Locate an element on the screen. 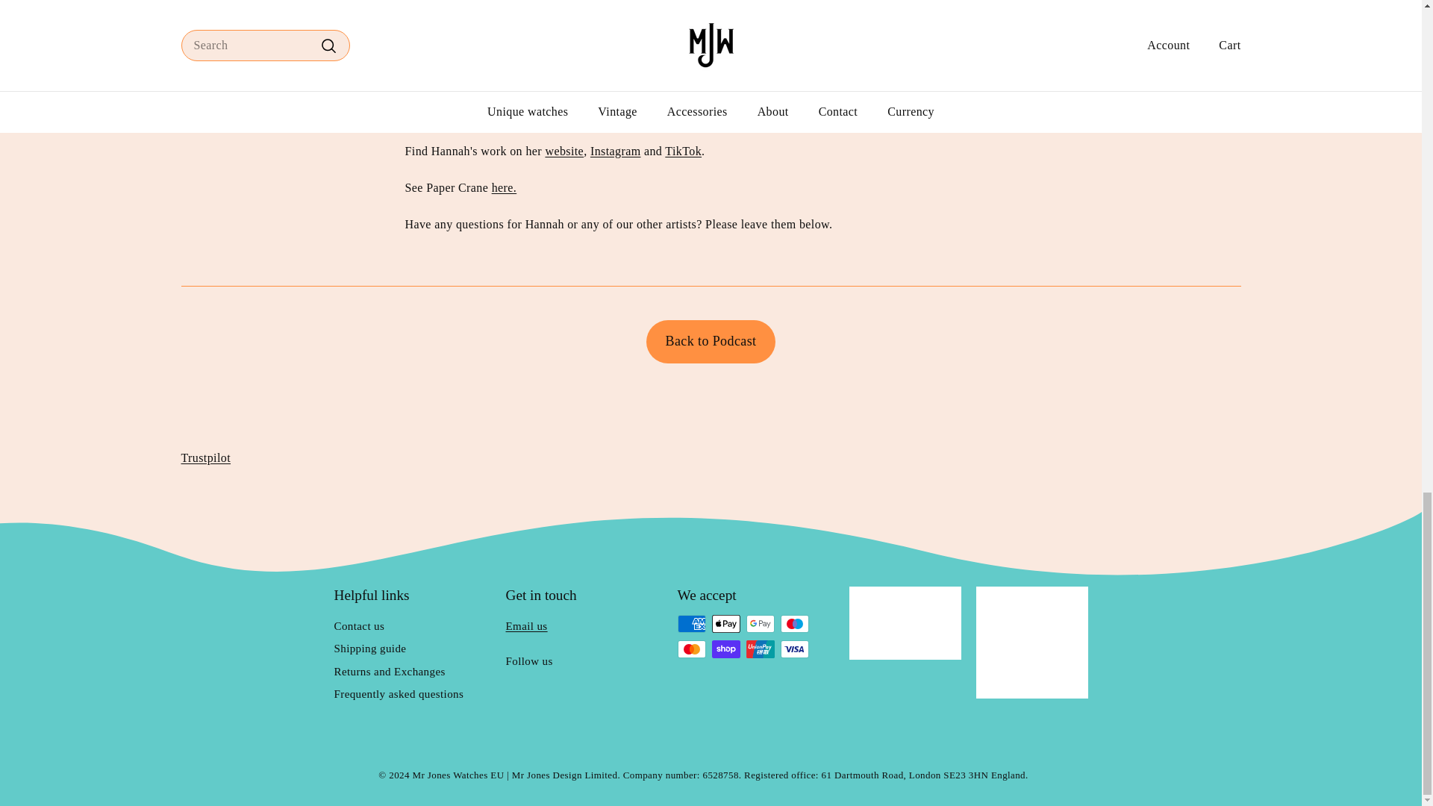 This screenshot has width=1433, height=806. Visa is located at coordinates (795, 649).